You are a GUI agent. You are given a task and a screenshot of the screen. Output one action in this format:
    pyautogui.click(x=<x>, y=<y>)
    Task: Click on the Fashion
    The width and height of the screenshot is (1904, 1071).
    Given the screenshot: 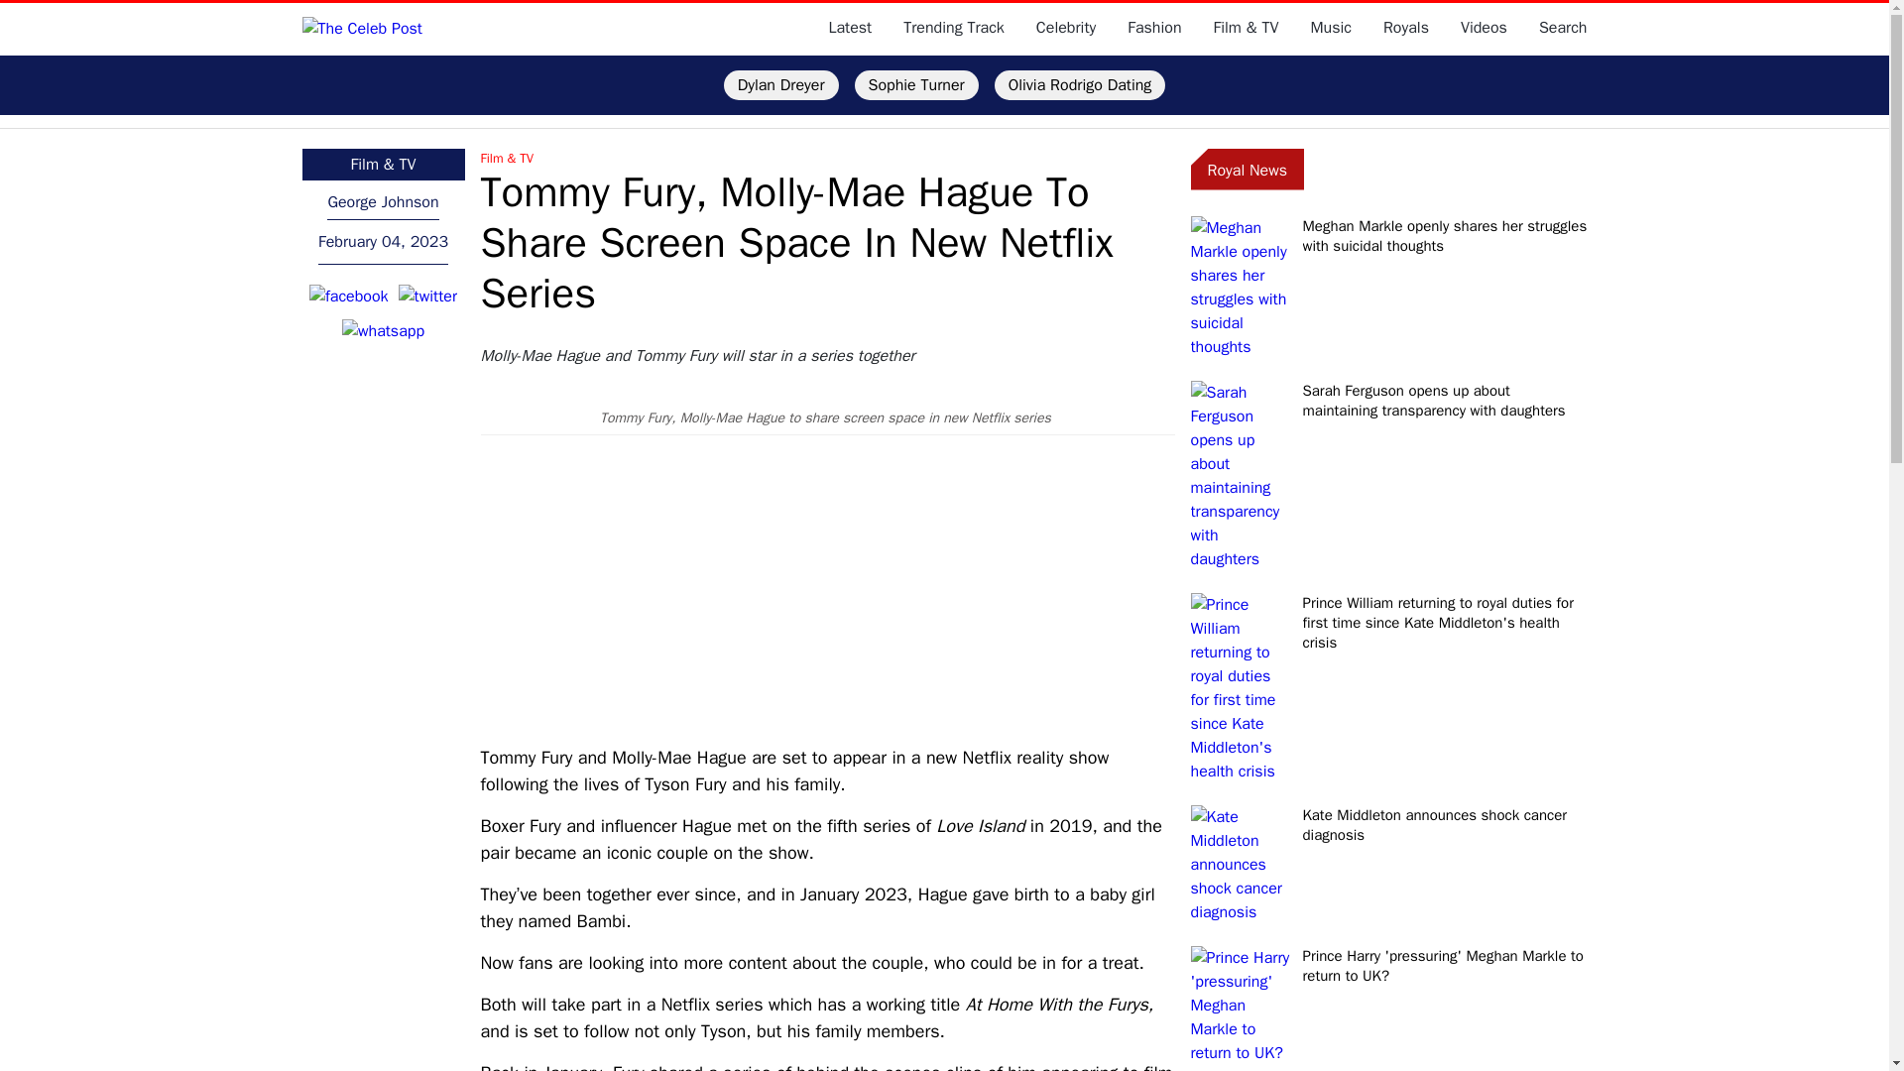 What is the action you would take?
    pyautogui.click(x=1153, y=28)
    